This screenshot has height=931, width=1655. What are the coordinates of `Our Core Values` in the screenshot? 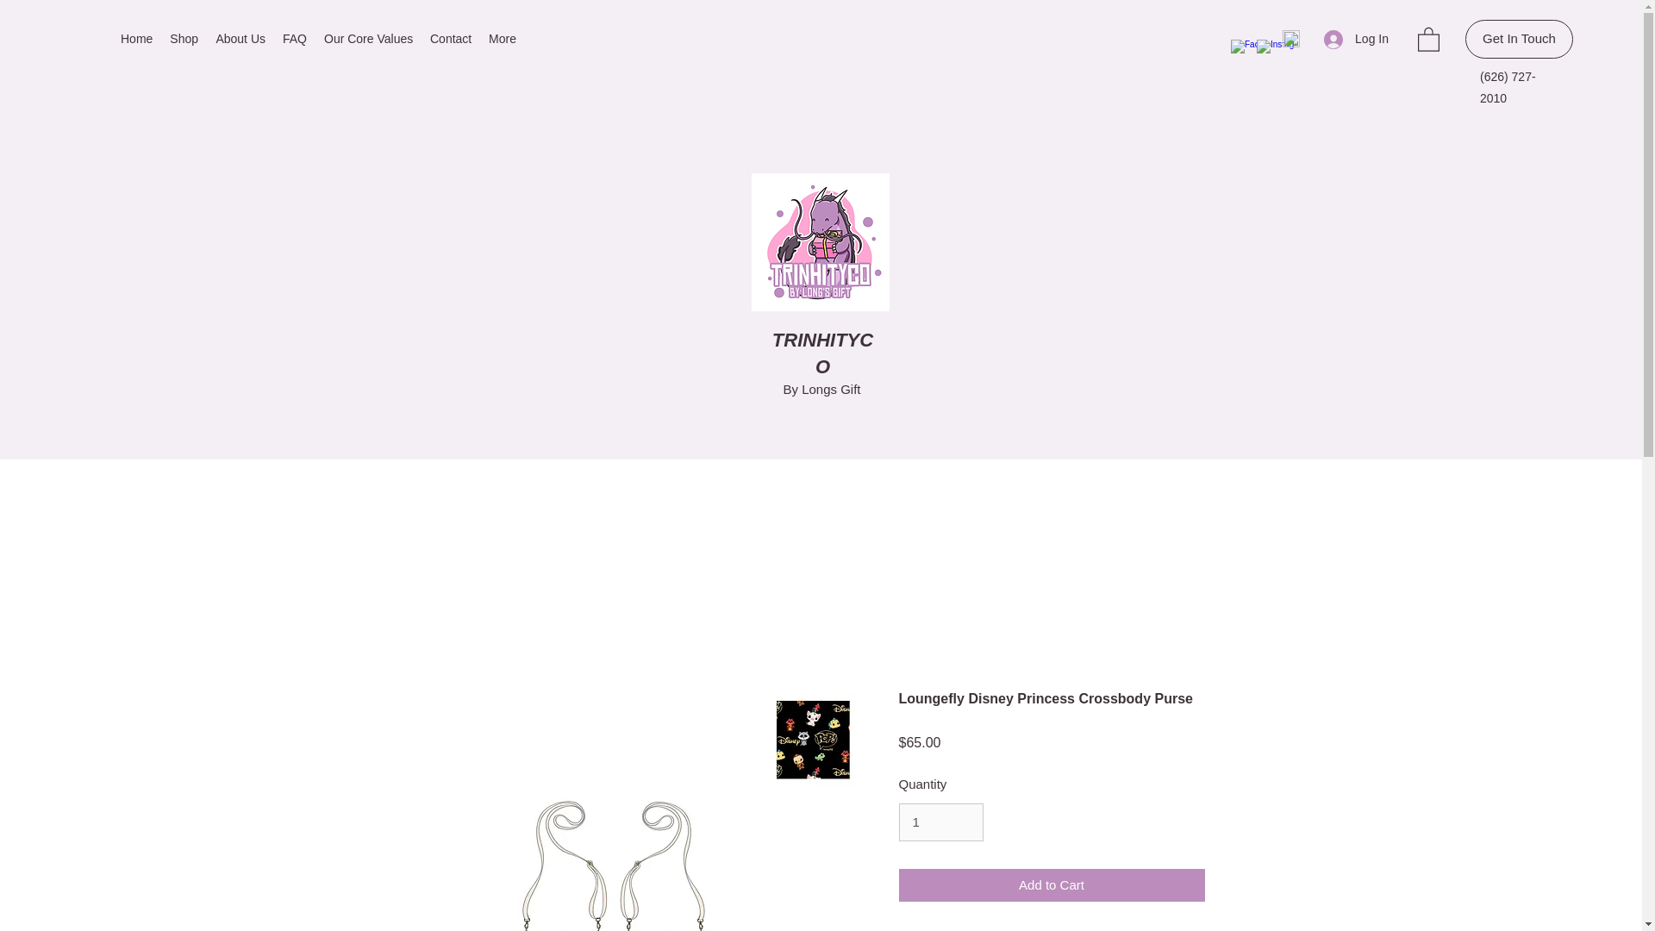 It's located at (369, 39).